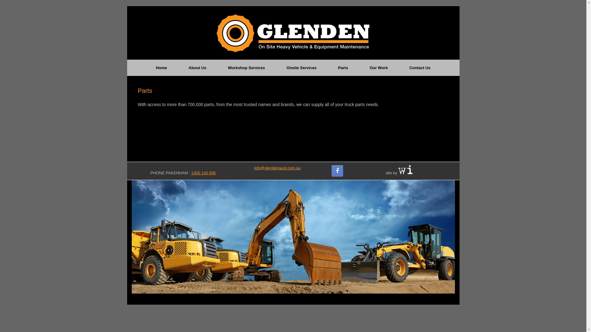 The height and width of the screenshot is (332, 591). I want to click on Onsite Services, so click(302, 68).